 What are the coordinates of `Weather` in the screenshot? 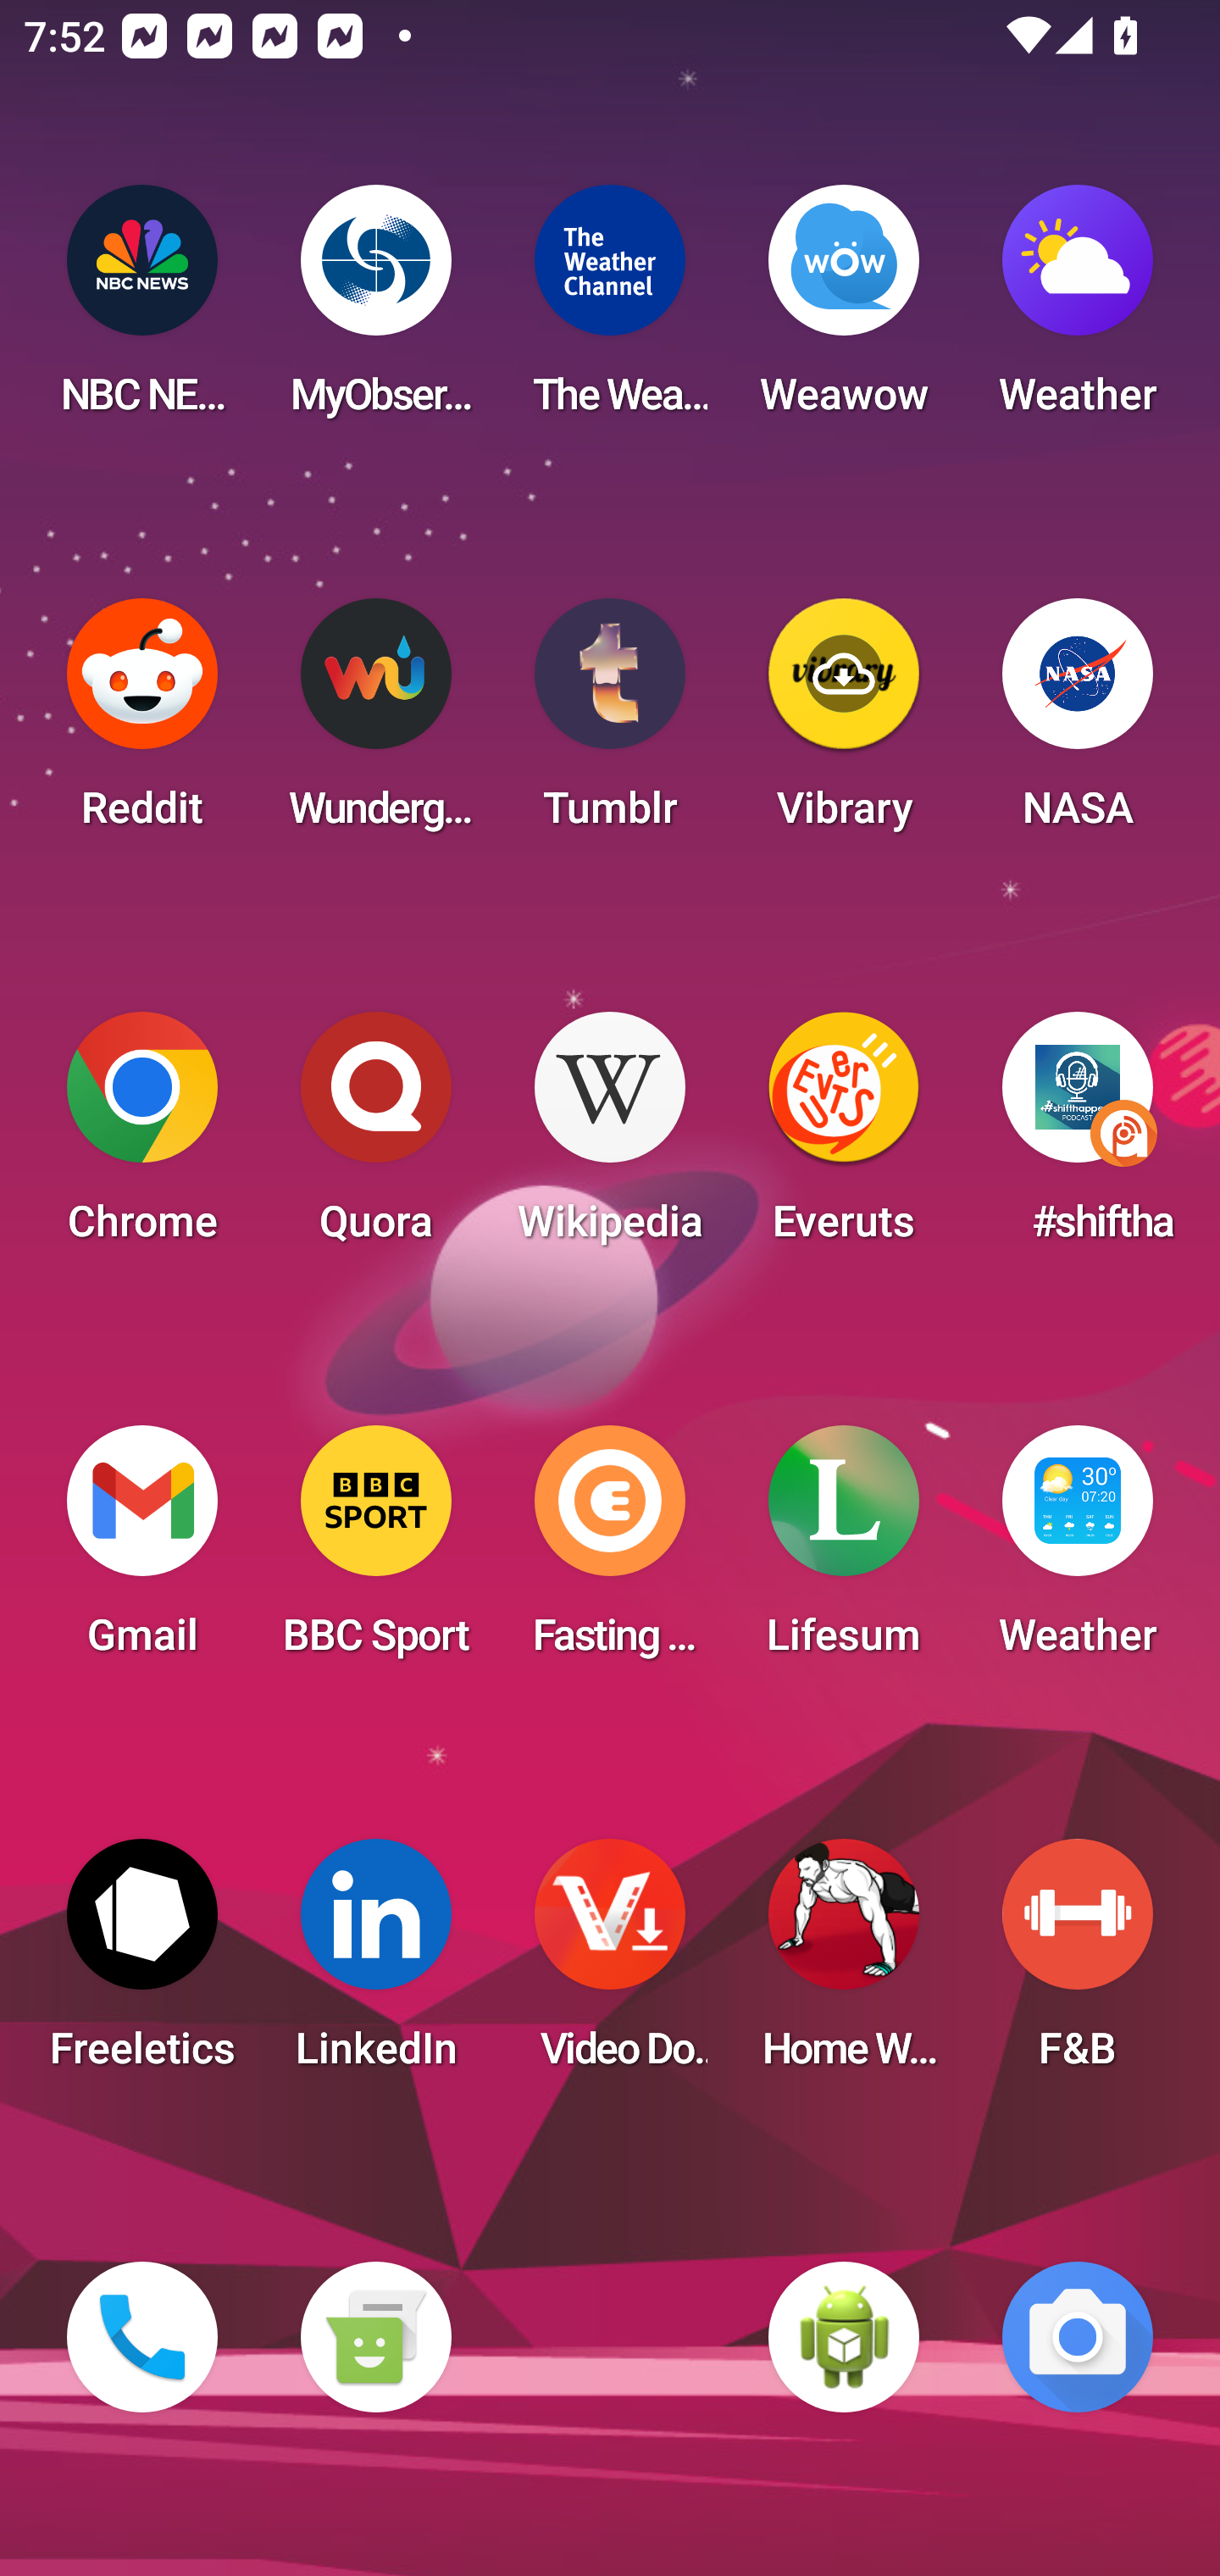 It's located at (1078, 310).